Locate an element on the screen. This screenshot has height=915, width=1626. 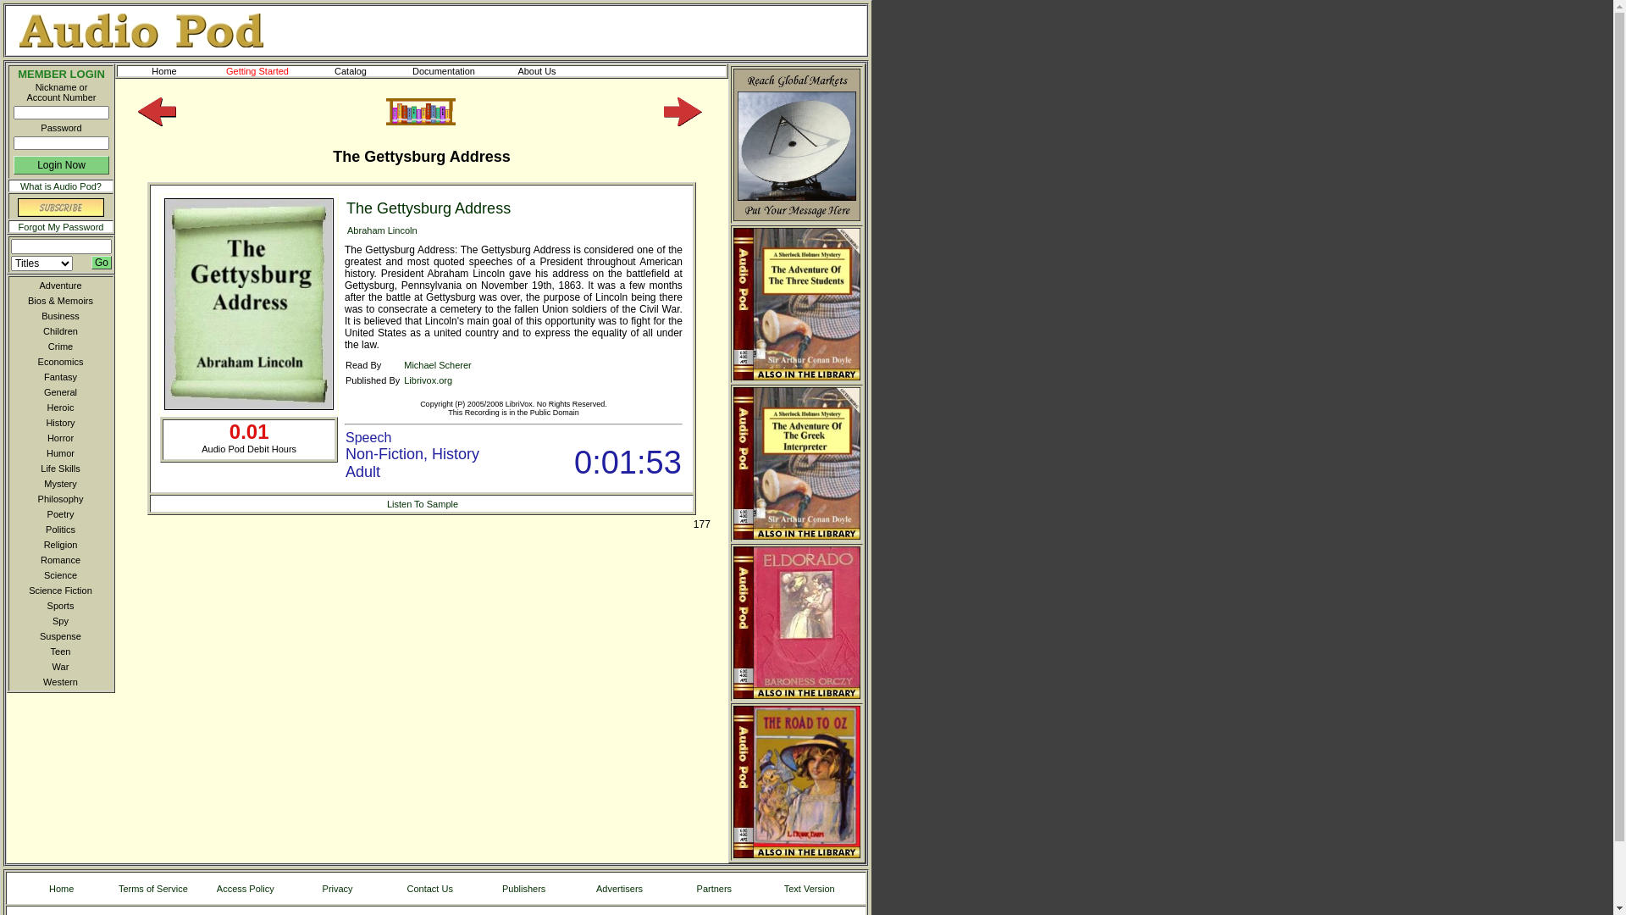
Text Version is located at coordinates (810, 888).